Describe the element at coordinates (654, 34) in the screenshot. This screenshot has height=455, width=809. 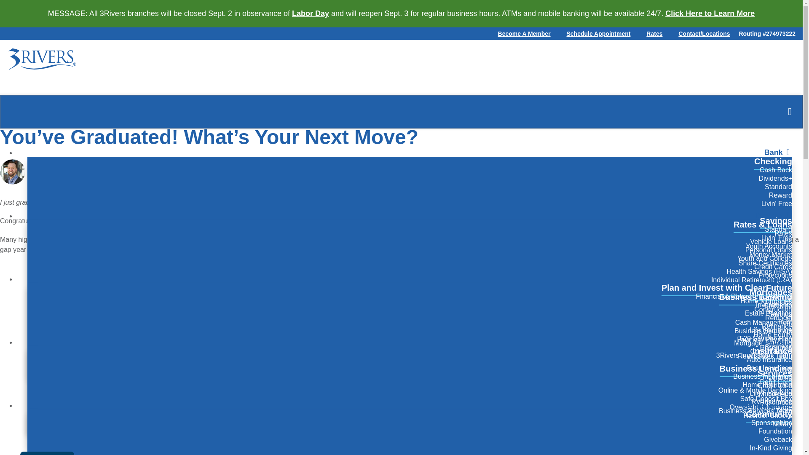
I see `Rates` at that location.